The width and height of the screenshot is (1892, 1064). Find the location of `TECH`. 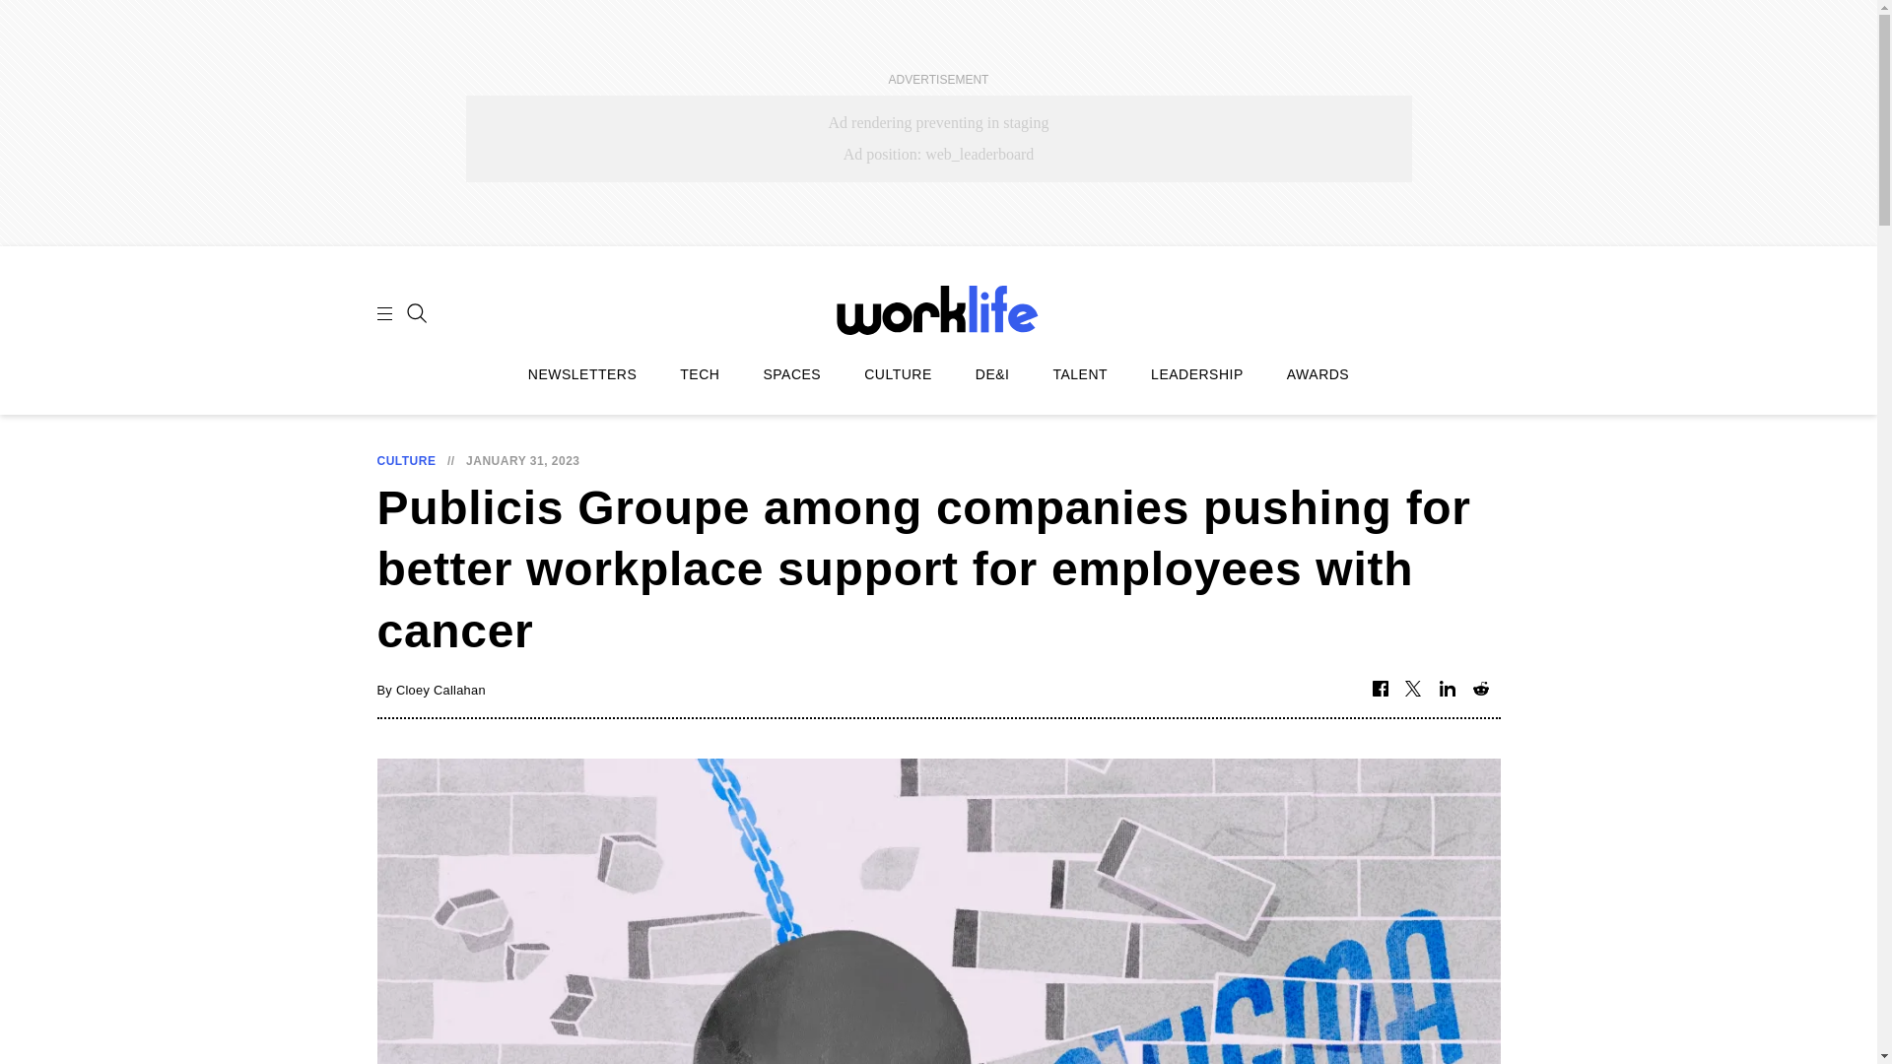

TECH is located at coordinates (699, 374).